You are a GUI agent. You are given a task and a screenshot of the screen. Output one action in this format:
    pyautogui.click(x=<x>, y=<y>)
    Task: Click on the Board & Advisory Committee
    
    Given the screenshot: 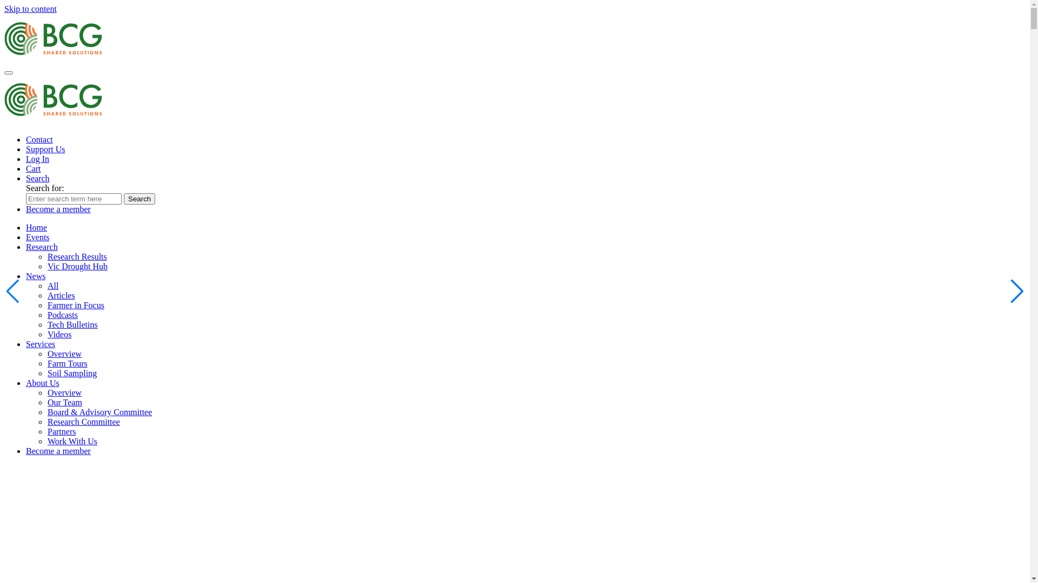 What is the action you would take?
    pyautogui.click(x=99, y=412)
    